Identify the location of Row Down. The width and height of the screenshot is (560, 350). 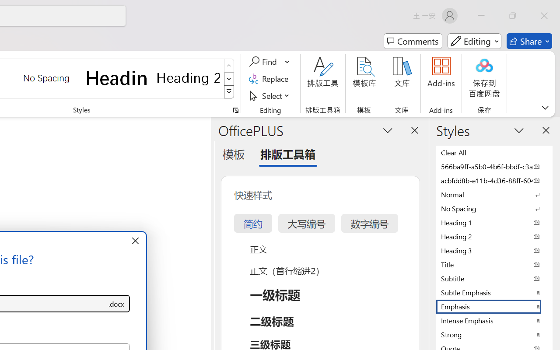
(229, 79).